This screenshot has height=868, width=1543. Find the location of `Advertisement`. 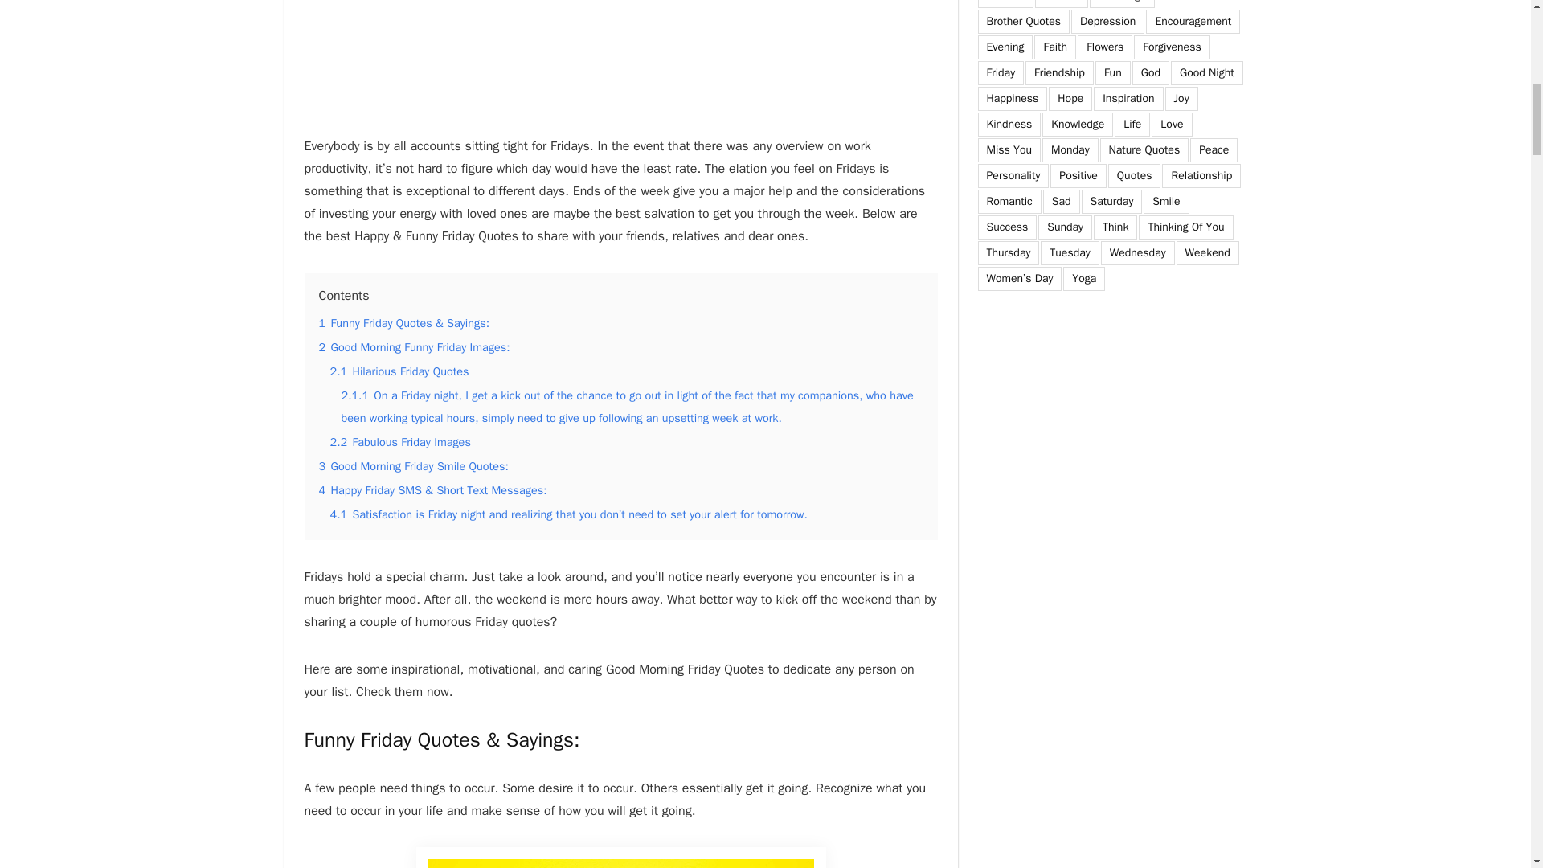

Advertisement is located at coordinates (620, 68).